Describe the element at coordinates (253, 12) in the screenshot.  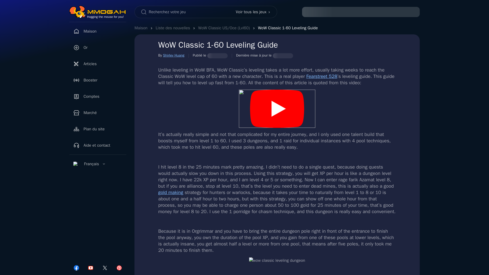
I see `Voir tous les jeux` at that location.